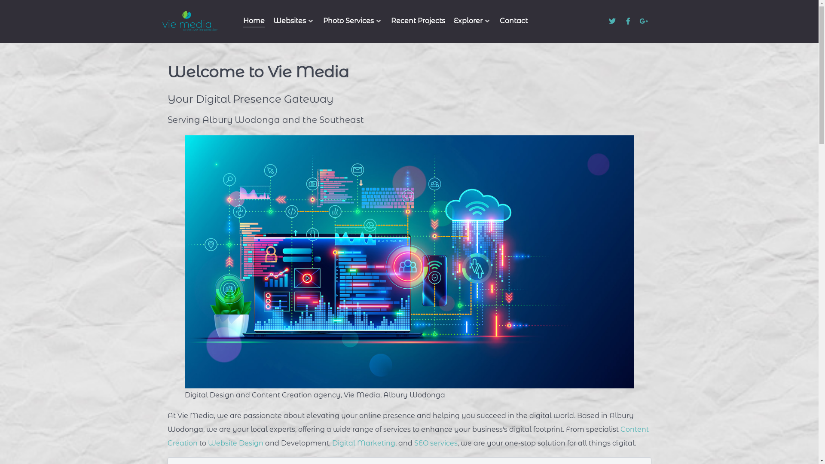  Describe the element at coordinates (436, 443) in the screenshot. I see `SEO services` at that location.